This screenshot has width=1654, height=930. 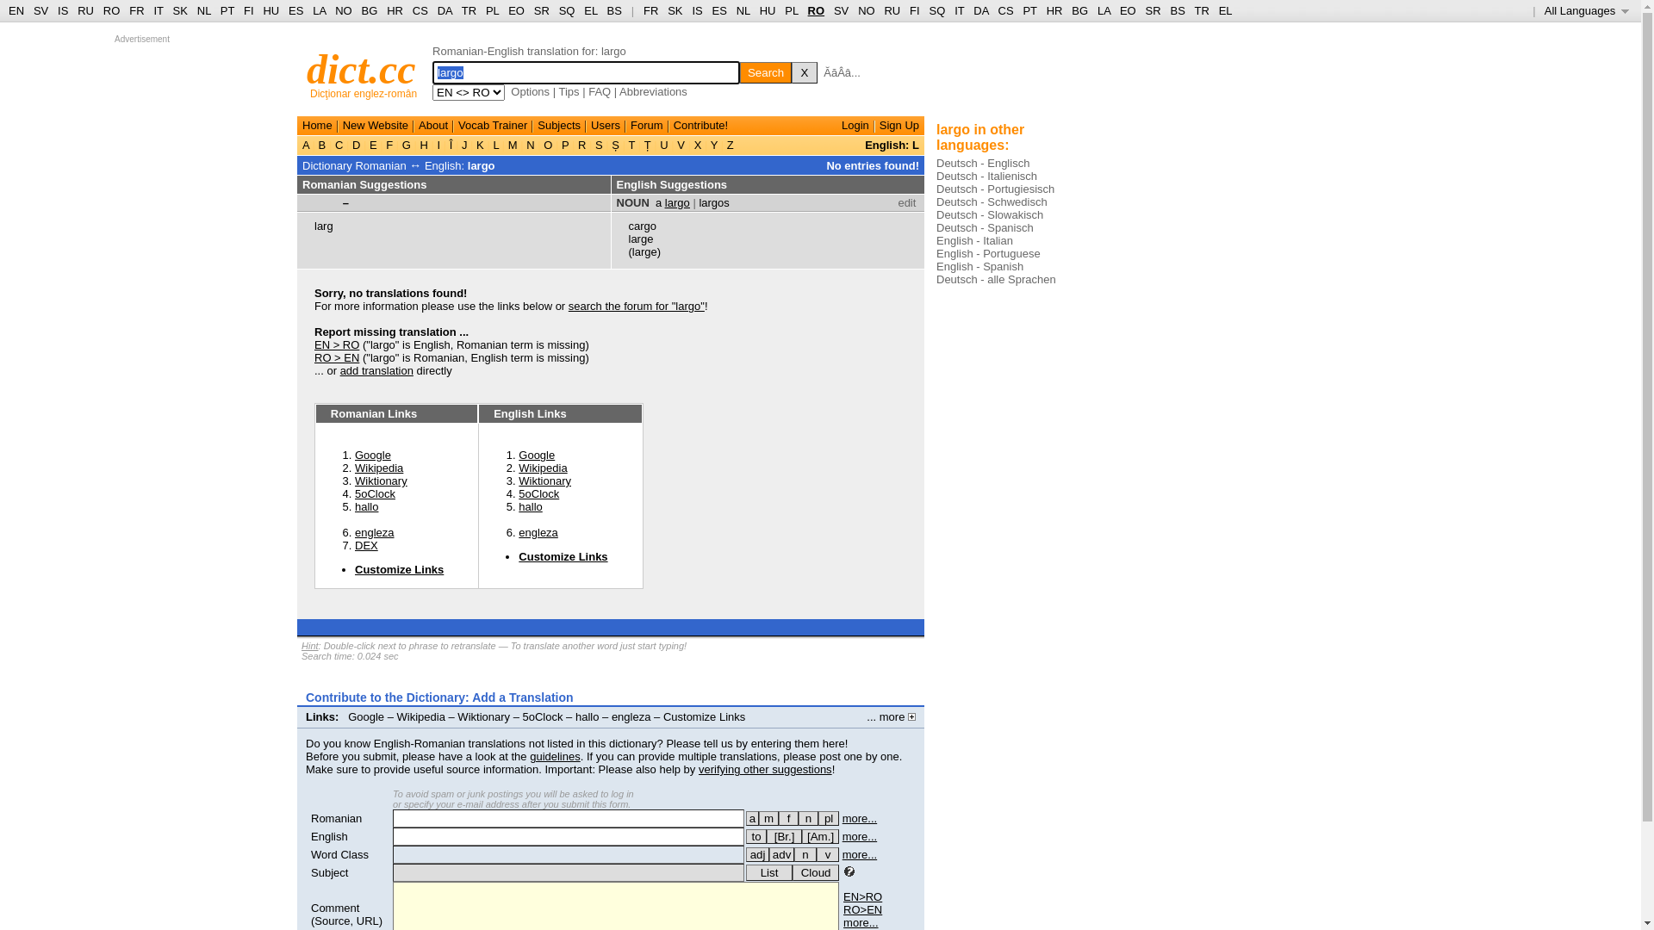 I want to click on more..., so click(x=860, y=854).